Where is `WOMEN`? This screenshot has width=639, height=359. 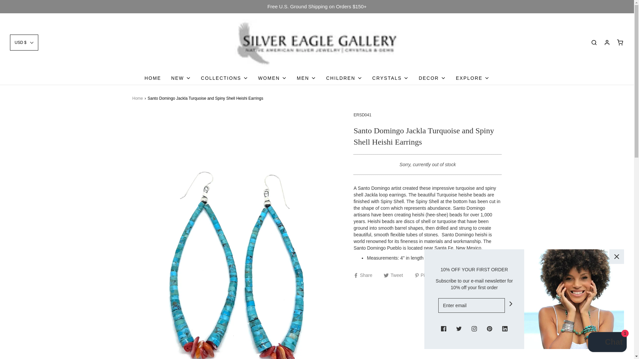
WOMEN is located at coordinates (272, 78).